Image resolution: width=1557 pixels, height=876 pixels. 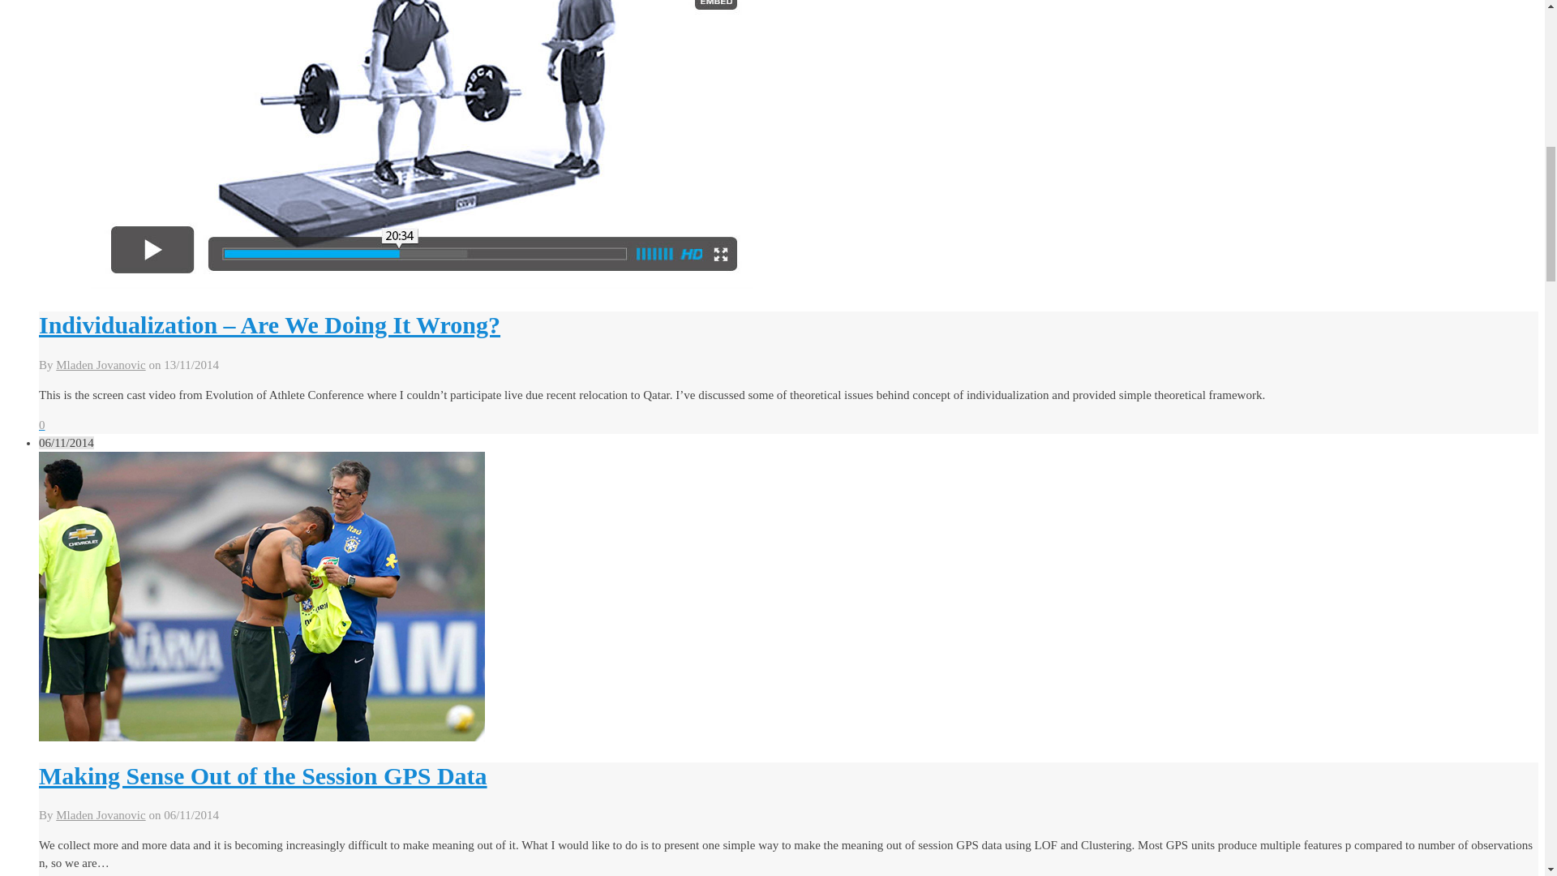 What do you see at coordinates (101, 814) in the screenshot?
I see `Mladen Jovanovic` at bounding box center [101, 814].